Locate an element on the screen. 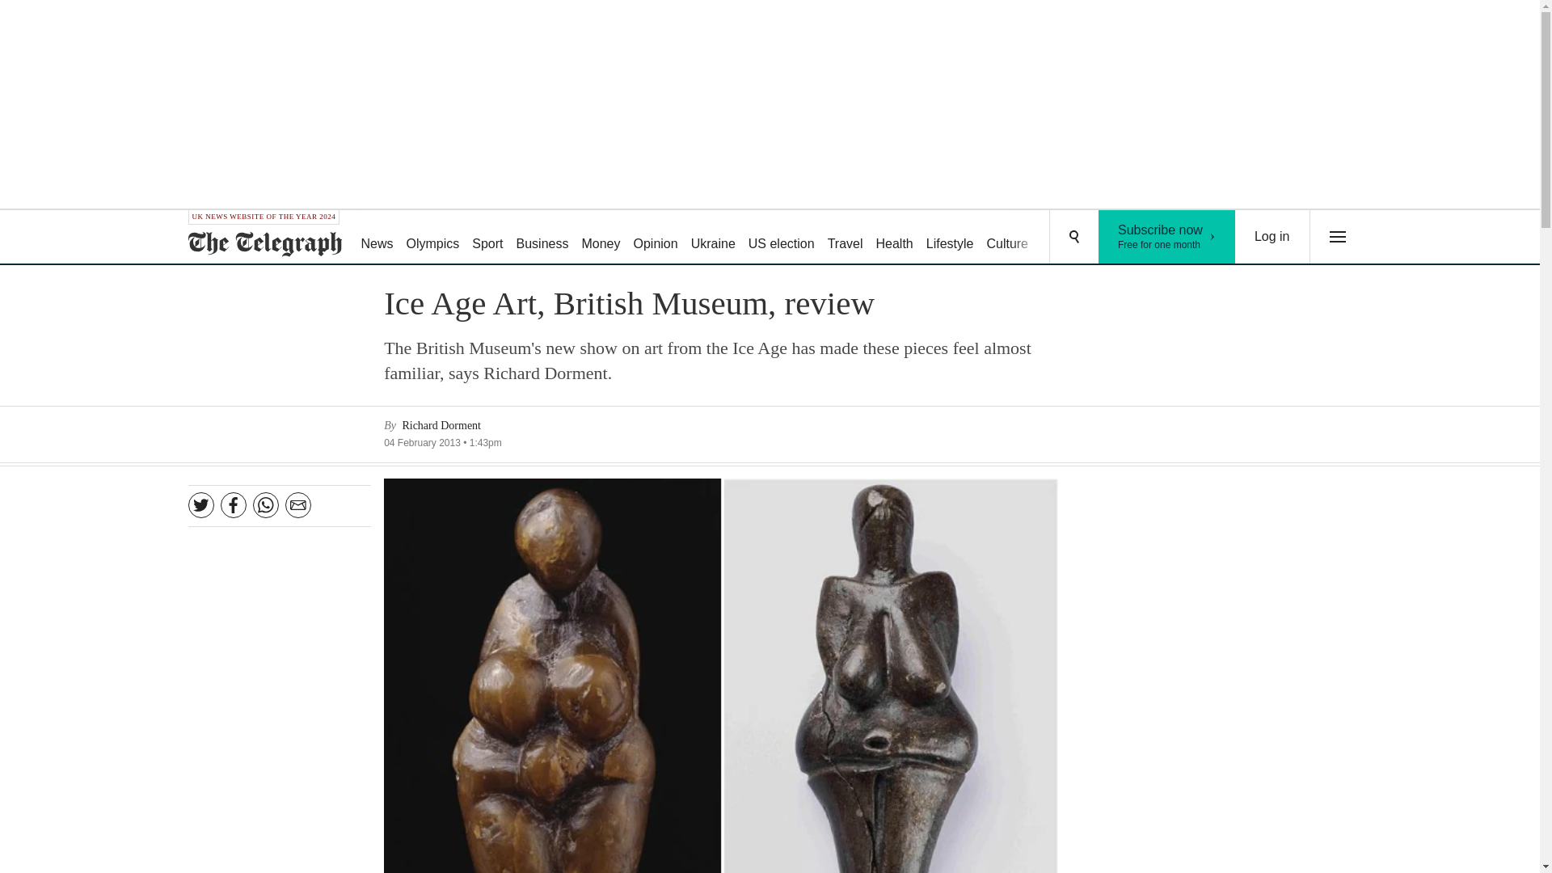 Image resolution: width=1552 pixels, height=873 pixels. Ukraine is located at coordinates (655, 238).